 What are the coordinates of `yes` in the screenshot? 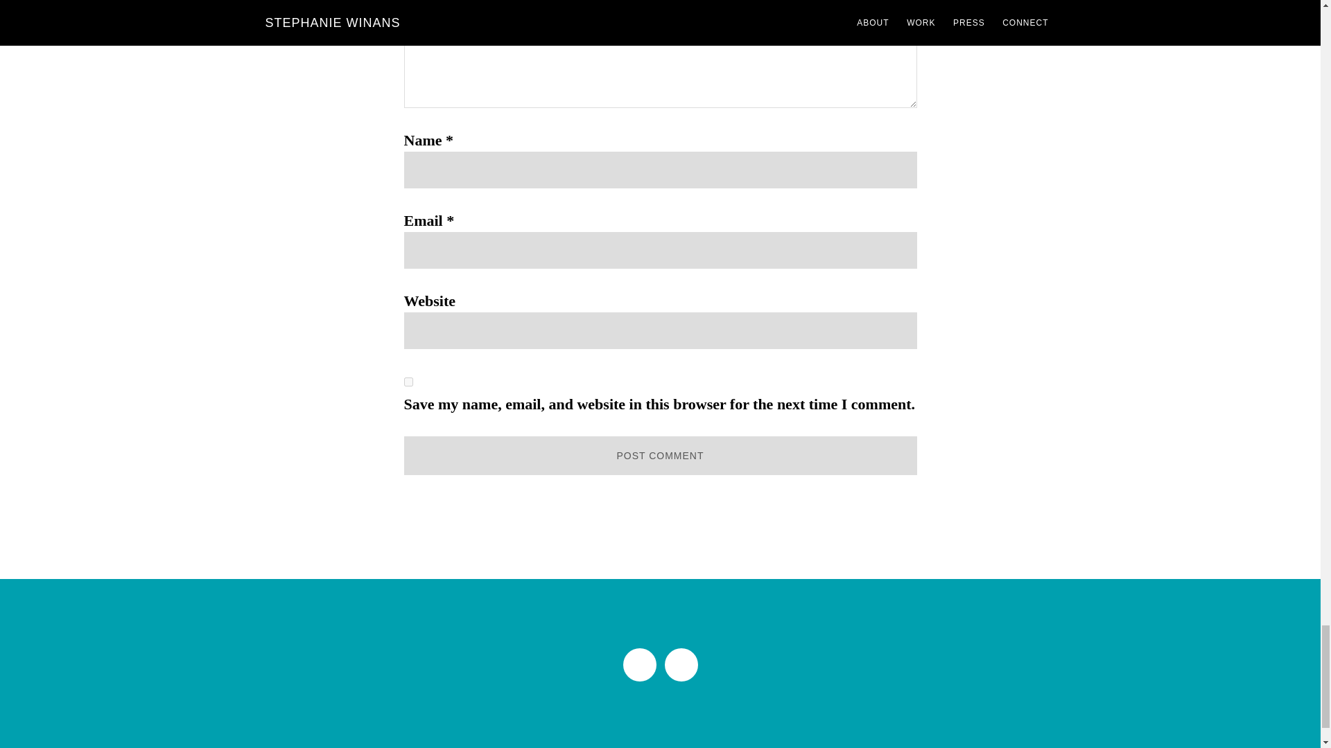 It's located at (408, 382).